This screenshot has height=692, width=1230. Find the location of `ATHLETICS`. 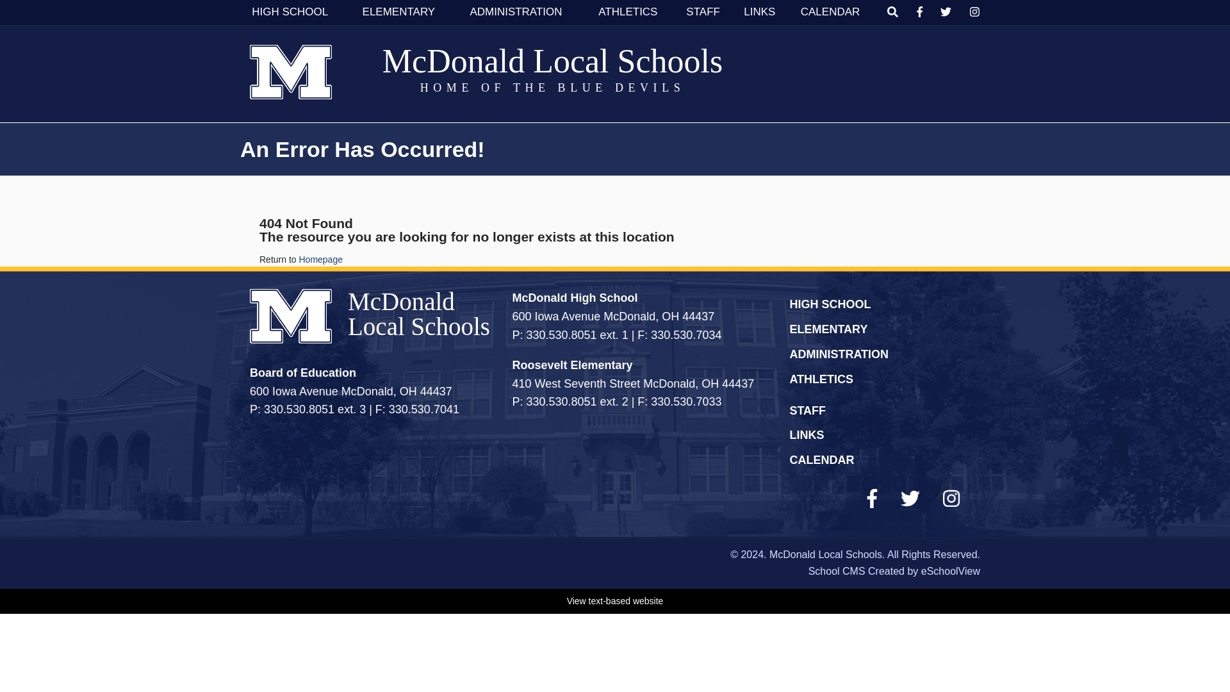

ATHLETICS is located at coordinates (628, 12).